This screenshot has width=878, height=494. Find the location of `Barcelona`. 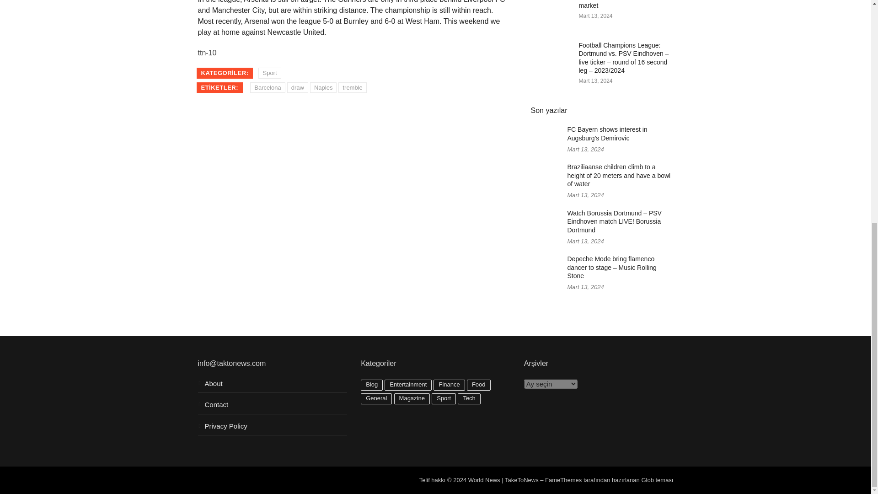

Barcelona is located at coordinates (268, 88).